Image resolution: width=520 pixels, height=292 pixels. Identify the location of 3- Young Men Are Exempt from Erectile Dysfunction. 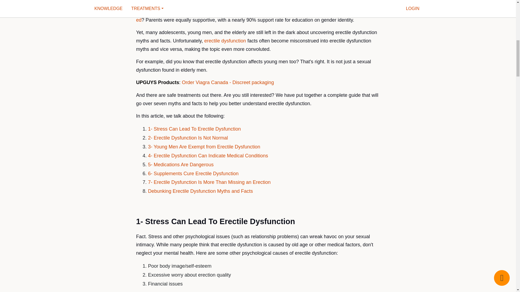
(204, 147).